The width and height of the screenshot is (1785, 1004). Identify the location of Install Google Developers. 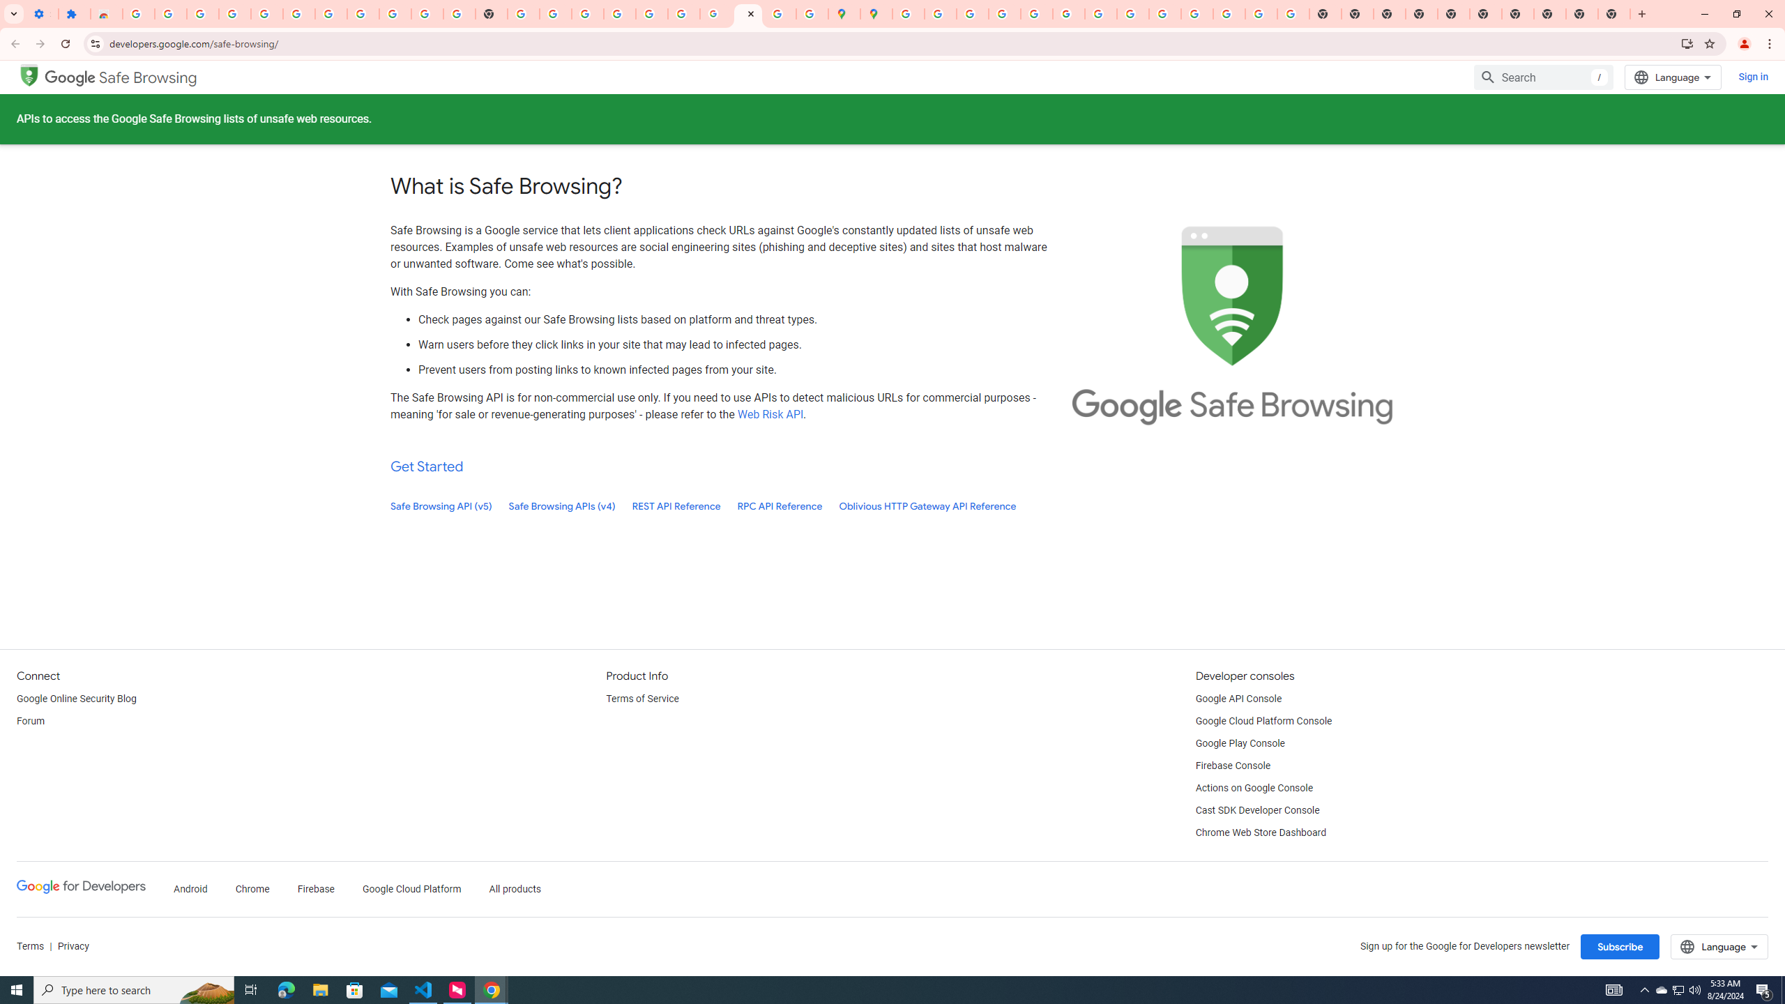
(1687, 43).